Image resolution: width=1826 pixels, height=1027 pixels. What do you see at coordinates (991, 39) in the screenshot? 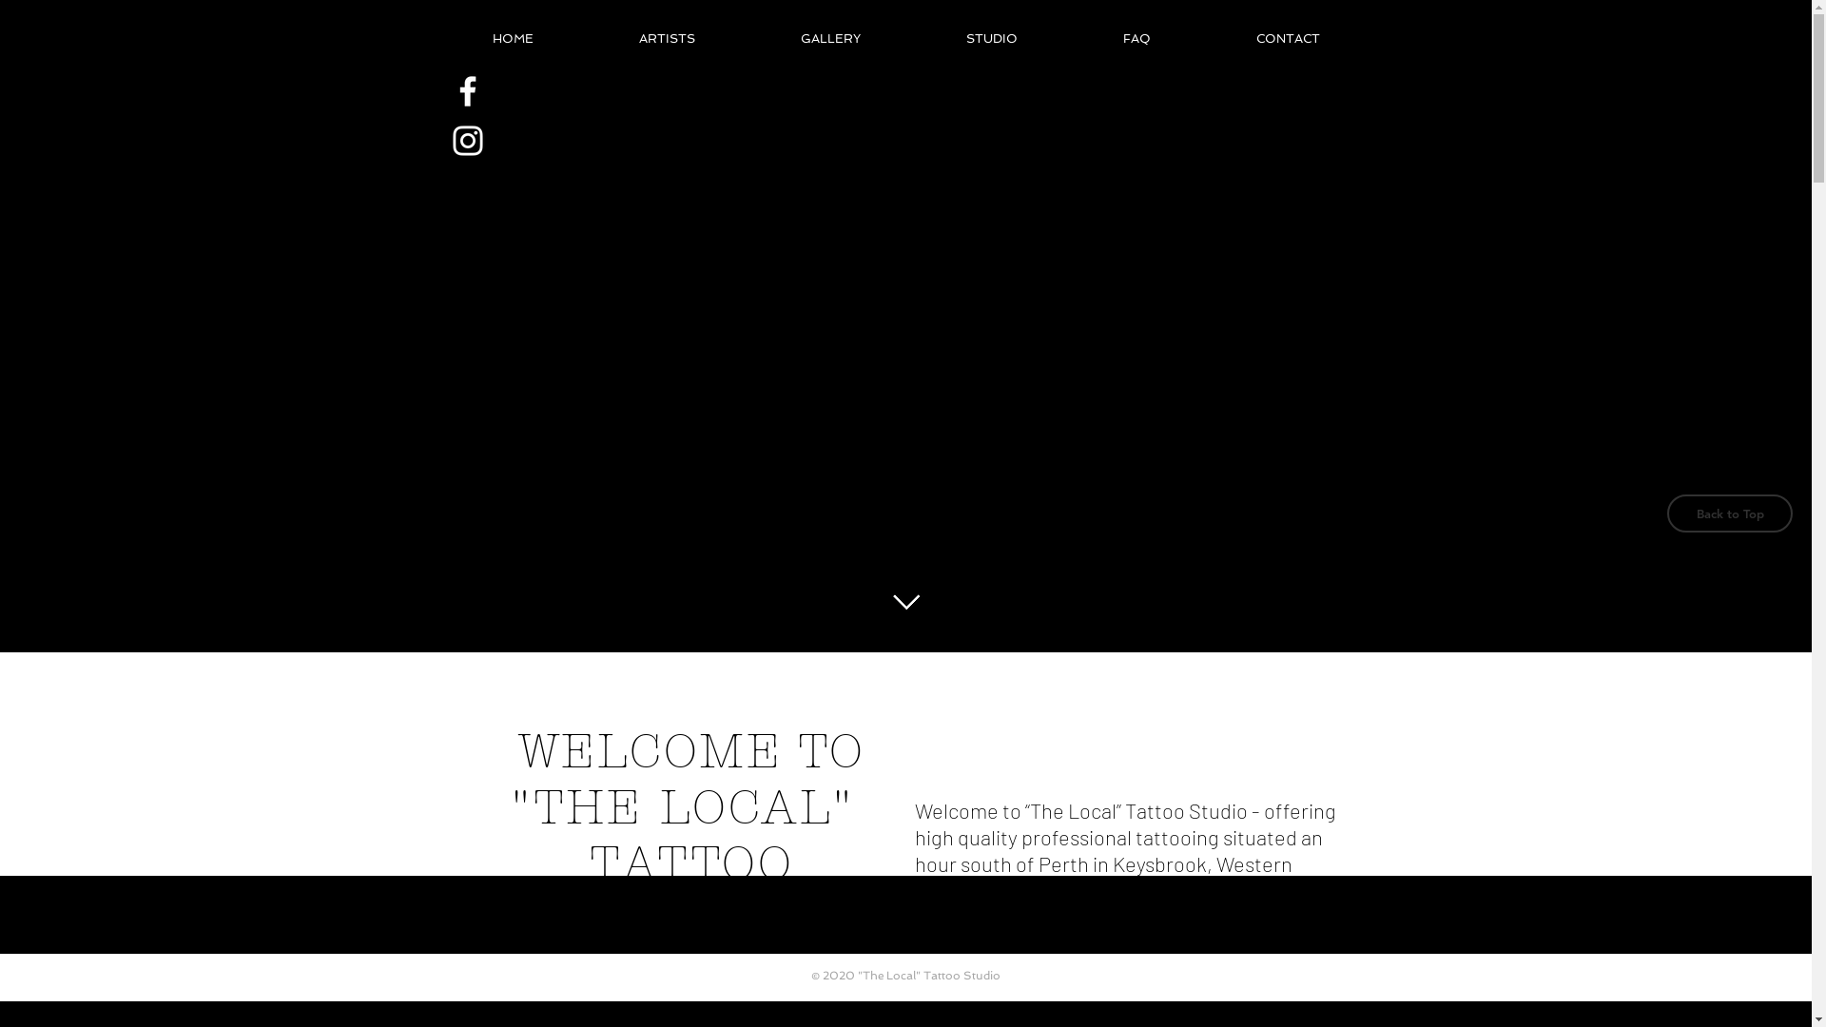
I see `STUDIO` at bounding box center [991, 39].